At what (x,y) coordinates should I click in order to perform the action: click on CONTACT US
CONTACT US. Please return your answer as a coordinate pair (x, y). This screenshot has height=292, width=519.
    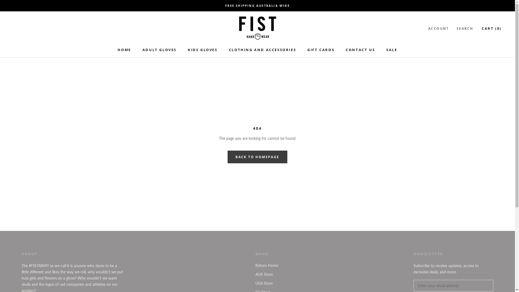
    Looking at the image, I should click on (360, 50).